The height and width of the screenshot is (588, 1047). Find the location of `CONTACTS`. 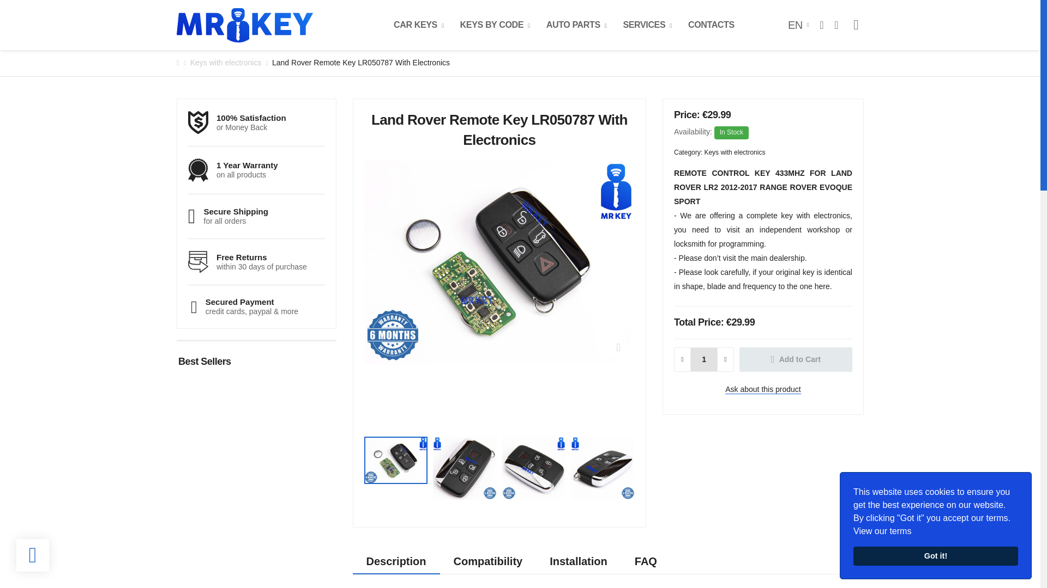

CONTACTS is located at coordinates (711, 24).